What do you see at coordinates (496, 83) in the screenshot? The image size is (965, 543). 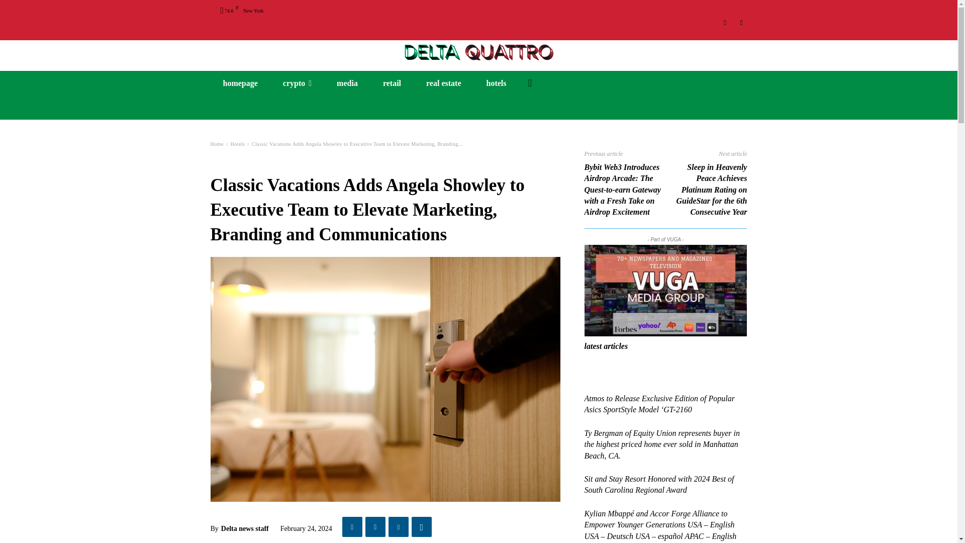 I see `hotels` at bounding box center [496, 83].